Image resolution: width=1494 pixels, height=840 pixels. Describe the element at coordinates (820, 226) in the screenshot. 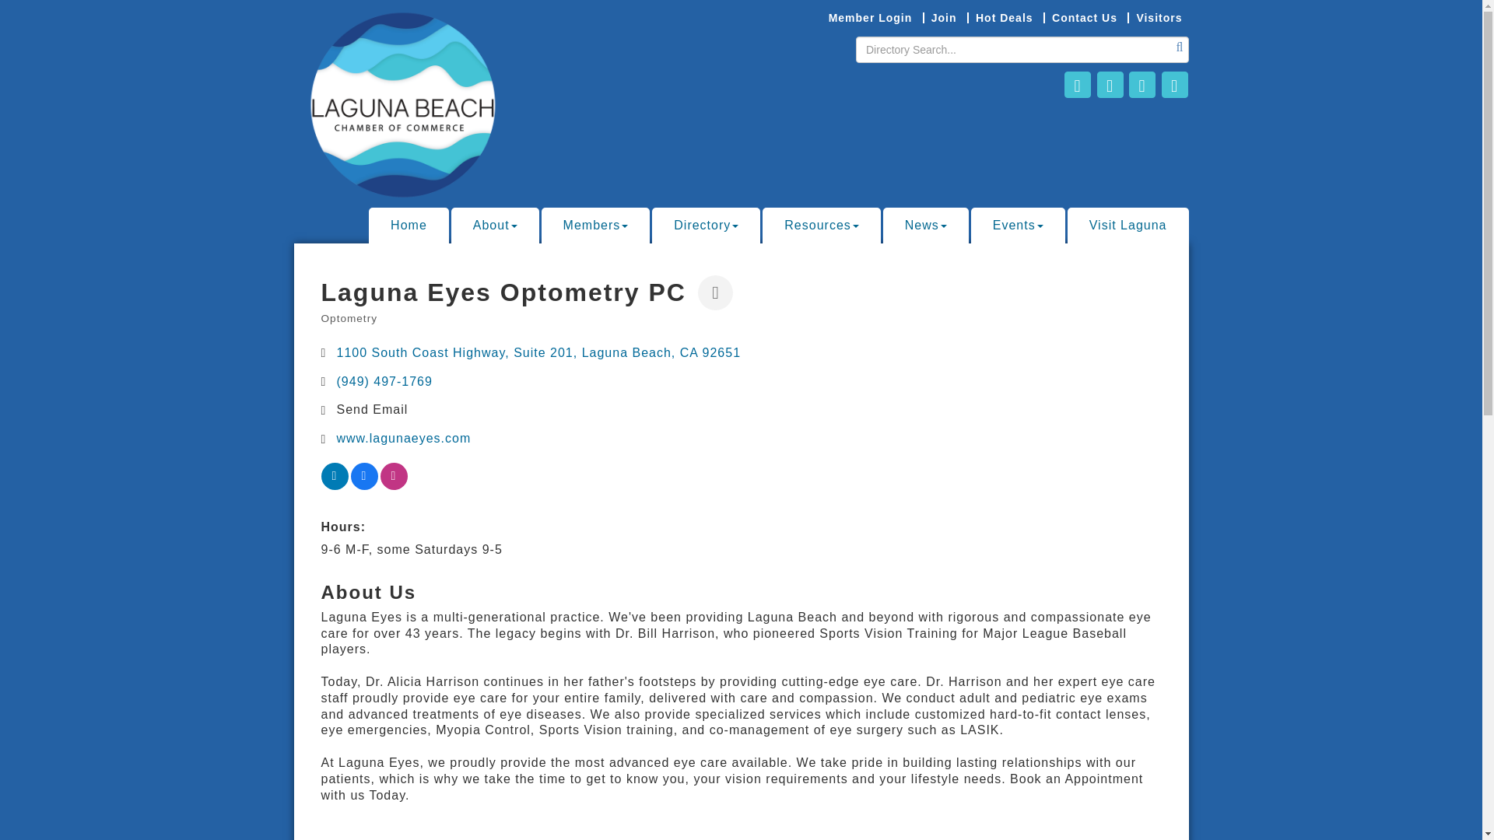

I see `Resources` at that location.